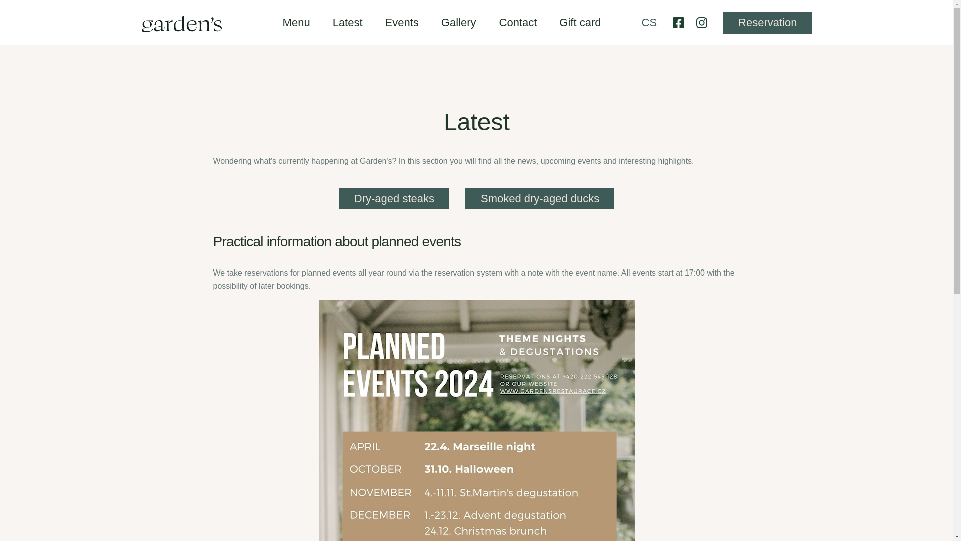 The width and height of the screenshot is (961, 541). What do you see at coordinates (296, 23) in the screenshot?
I see `Menu` at bounding box center [296, 23].